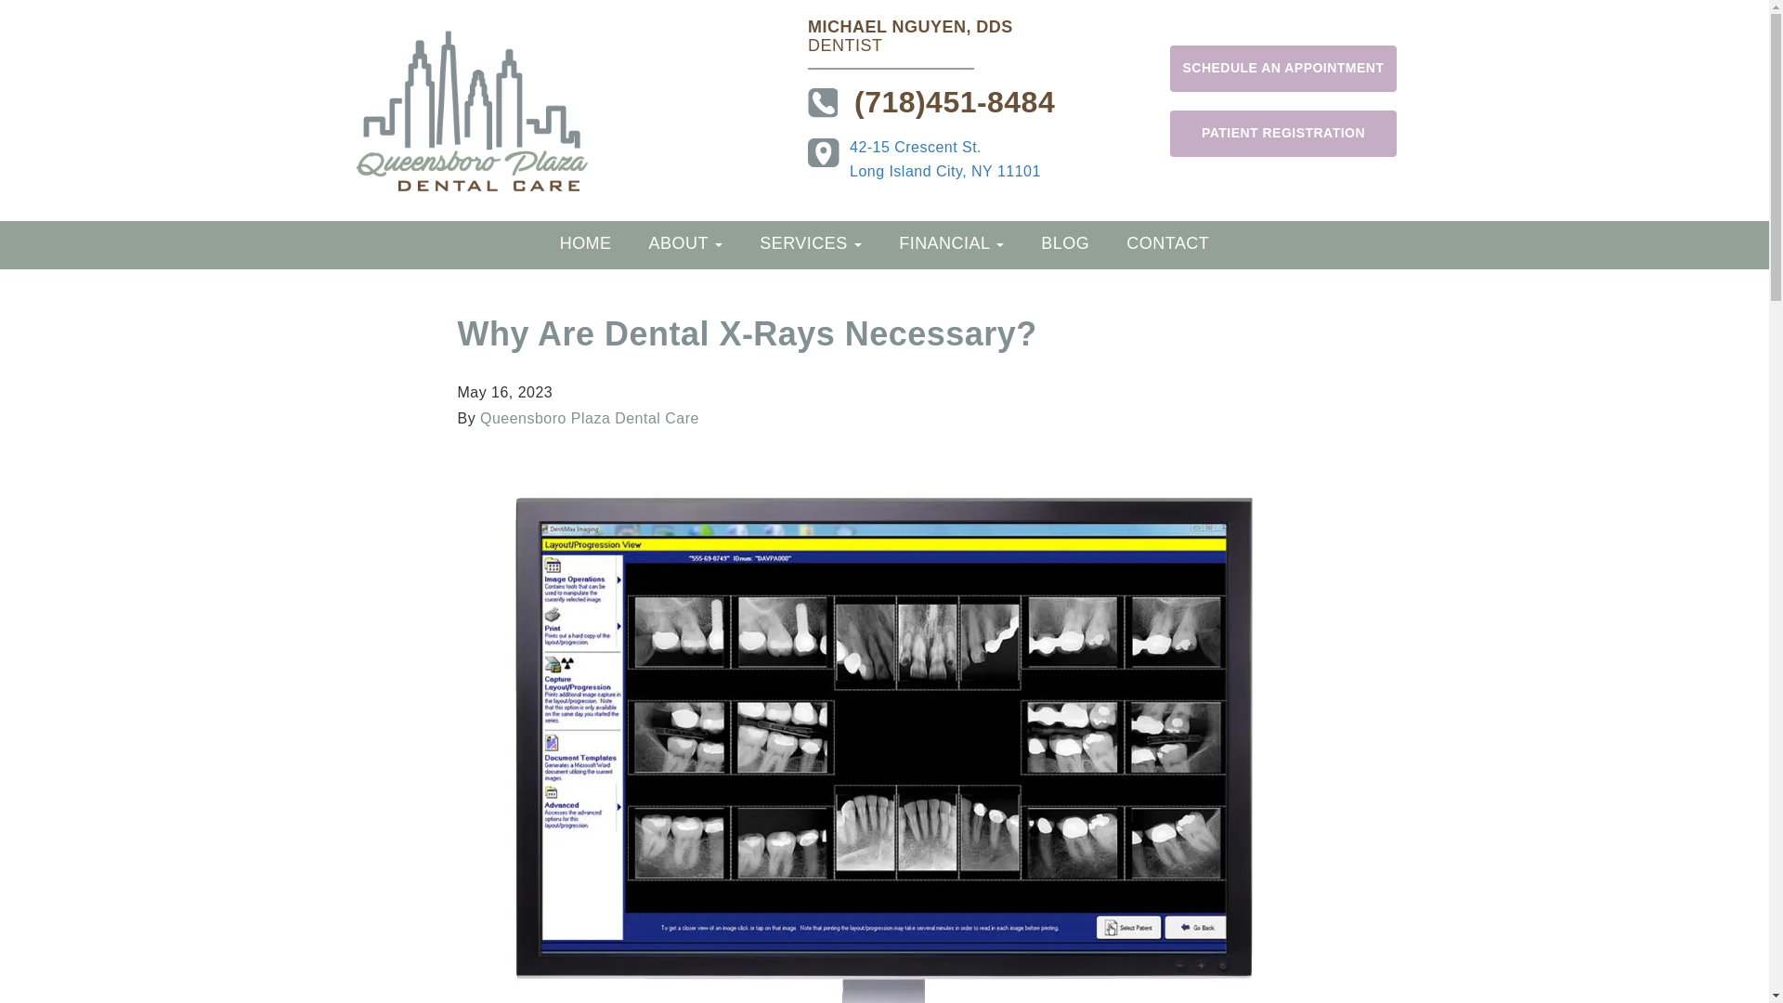  Describe the element at coordinates (685, 243) in the screenshot. I see `ABOUT` at that location.